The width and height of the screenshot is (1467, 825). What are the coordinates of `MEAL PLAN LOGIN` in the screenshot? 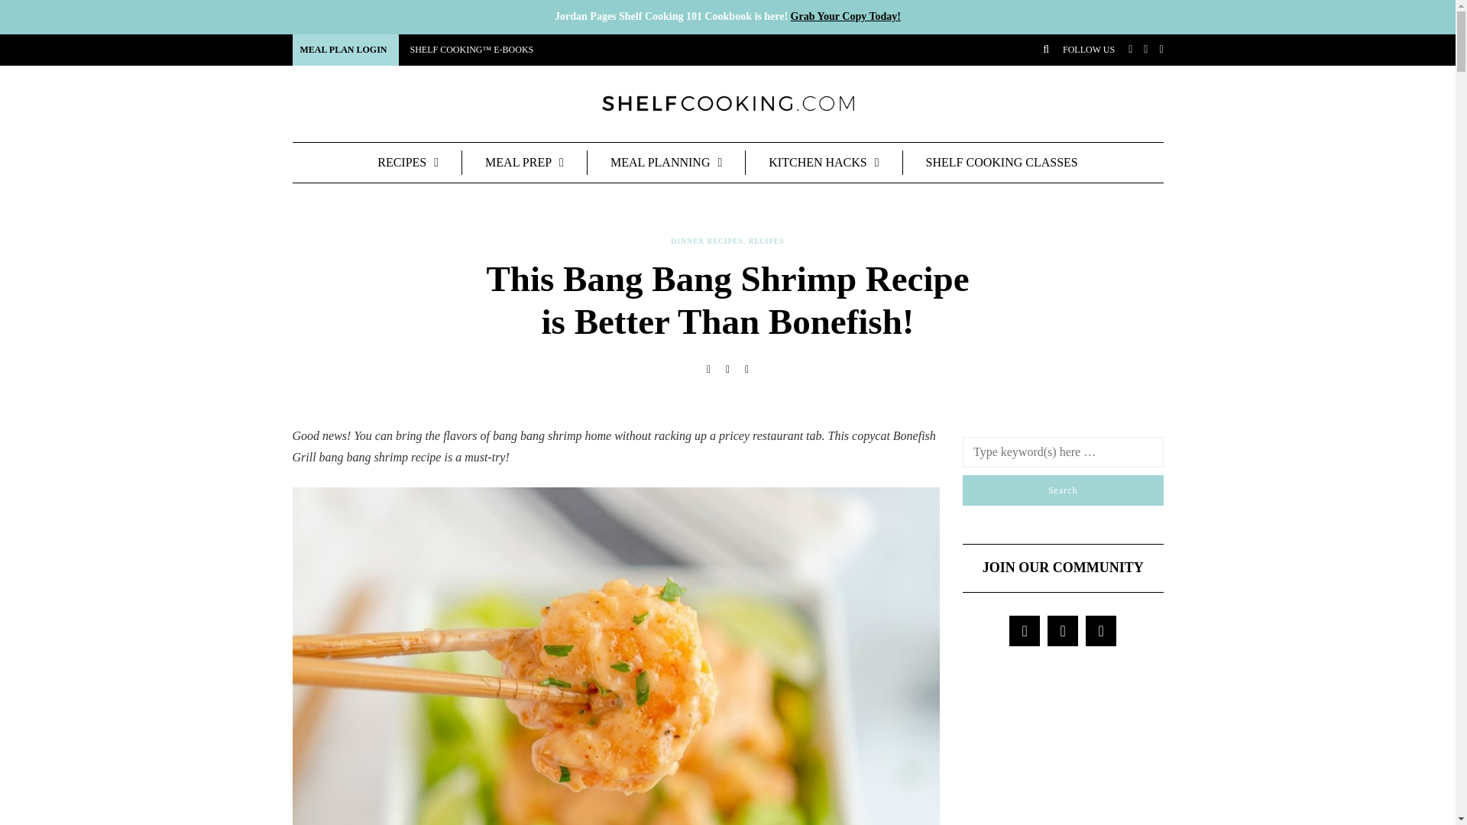 It's located at (345, 49).